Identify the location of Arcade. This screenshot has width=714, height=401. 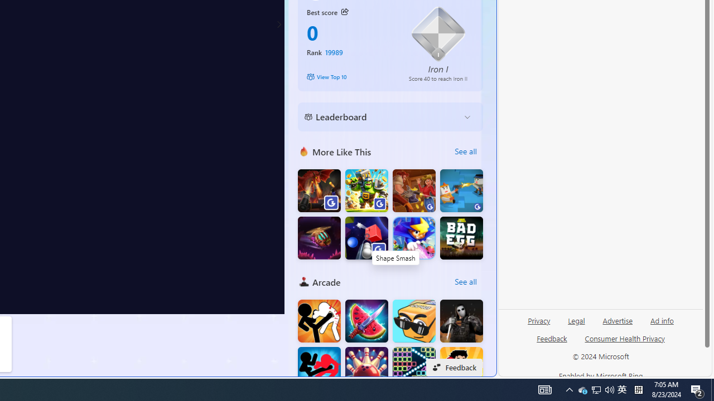
(303, 282).